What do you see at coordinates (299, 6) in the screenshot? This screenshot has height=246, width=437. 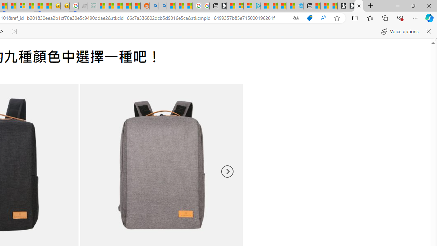 I see `Home | Sky Blue Bikes - Sky Blue Bikes` at bounding box center [299, 6].